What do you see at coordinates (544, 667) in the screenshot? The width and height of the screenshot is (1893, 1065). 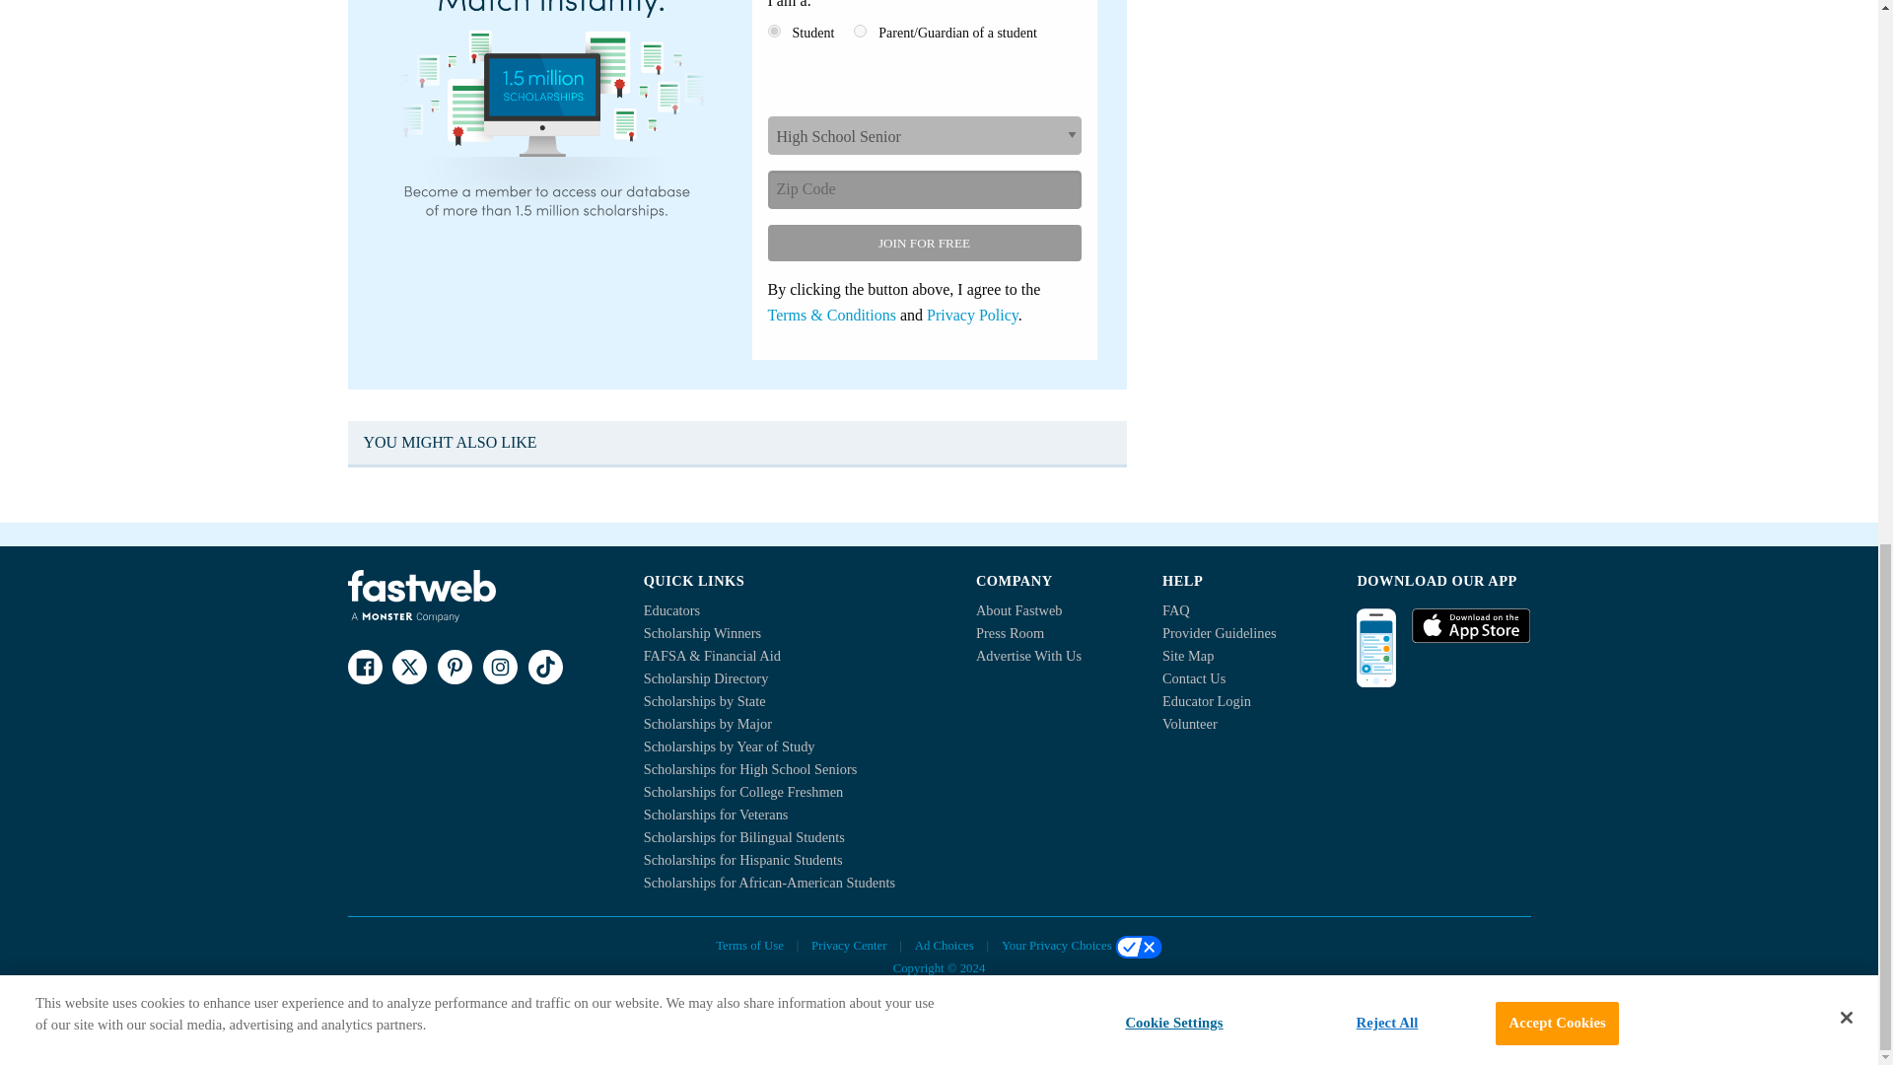 I see `Fastweb on TikTok` at bounding box center [544, 667].